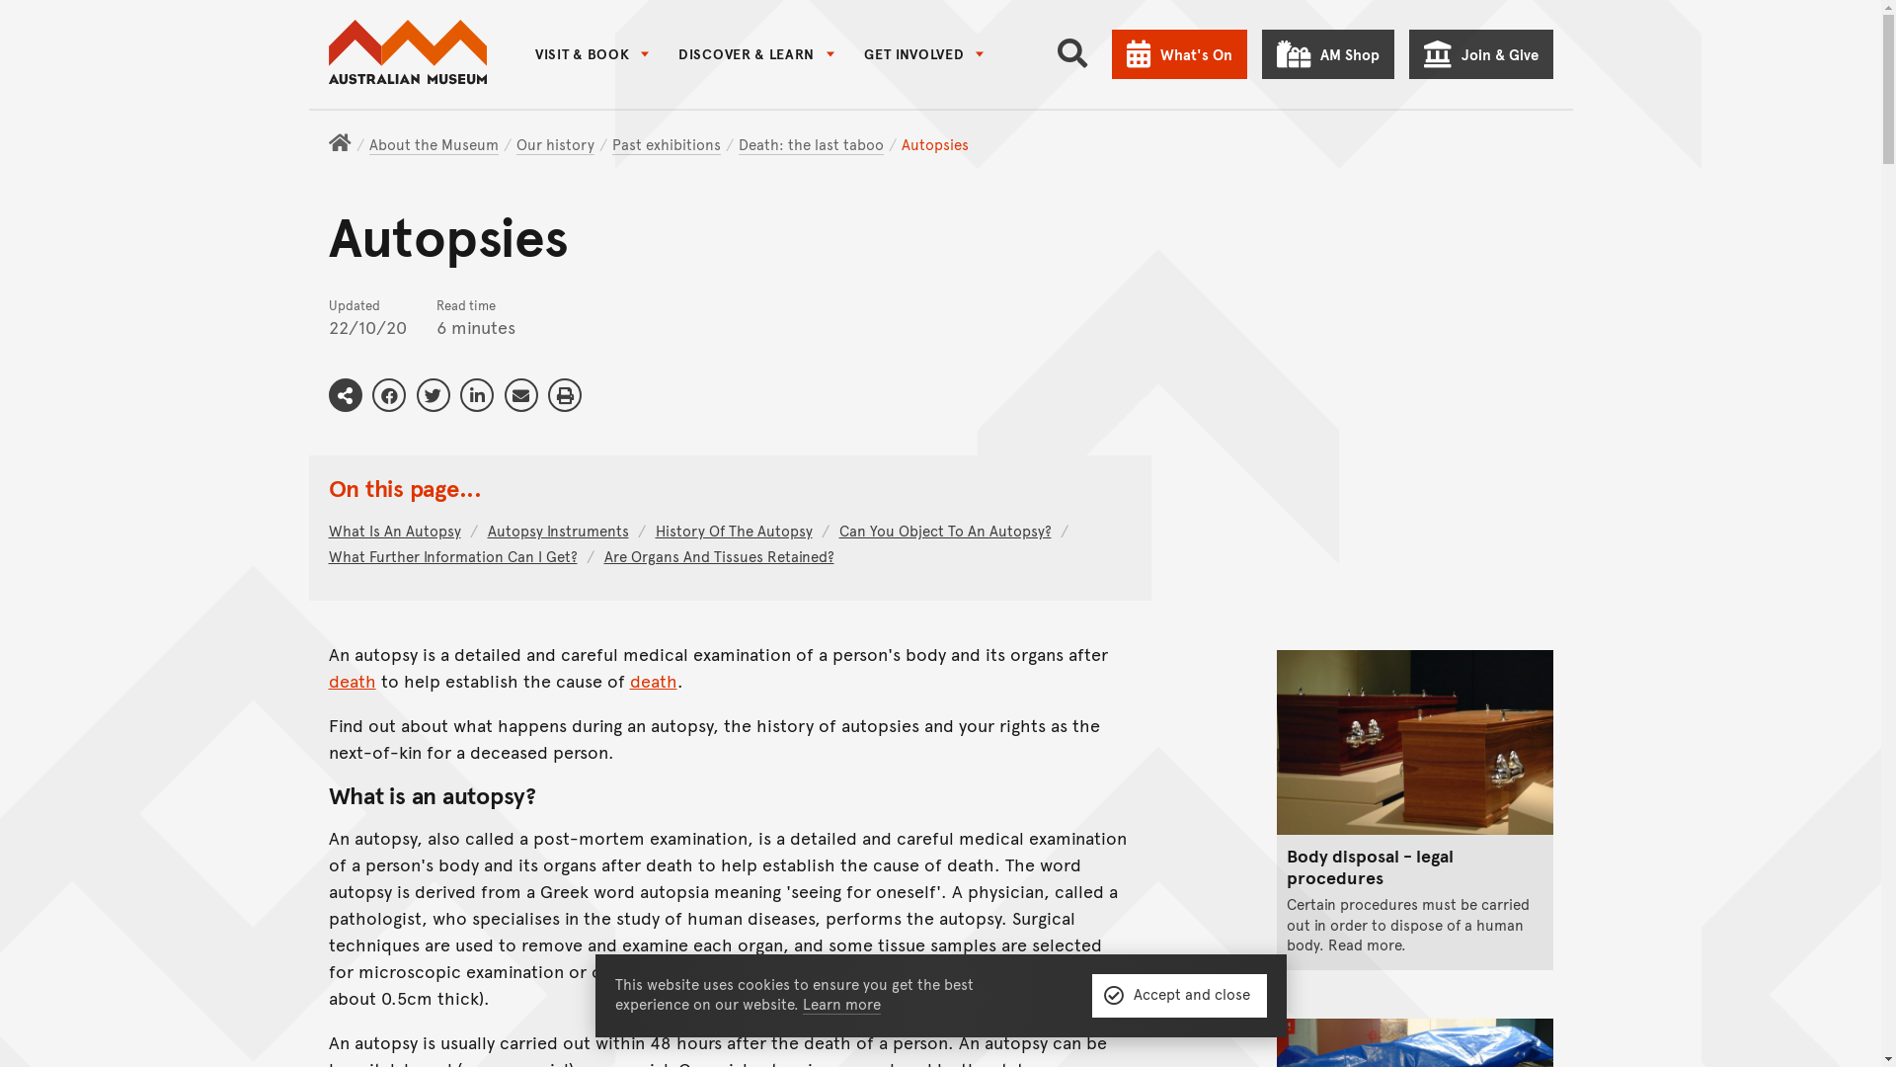 This screenshot has height=1067, width=1896. Describe the element at coordinates (563, 144) in the screenshot. I see `Our history` at that location.